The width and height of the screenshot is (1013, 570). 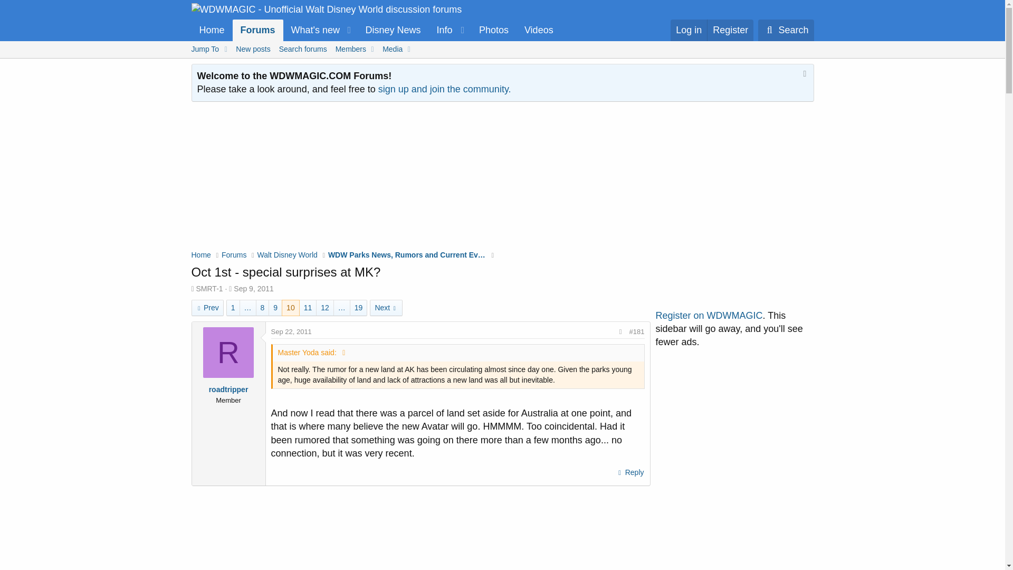 What do you see at coordinates (291, 331) in the screenshot?
I see `Sep 22, 2011 at 1:11 PM` at bounding box center [291, 331].